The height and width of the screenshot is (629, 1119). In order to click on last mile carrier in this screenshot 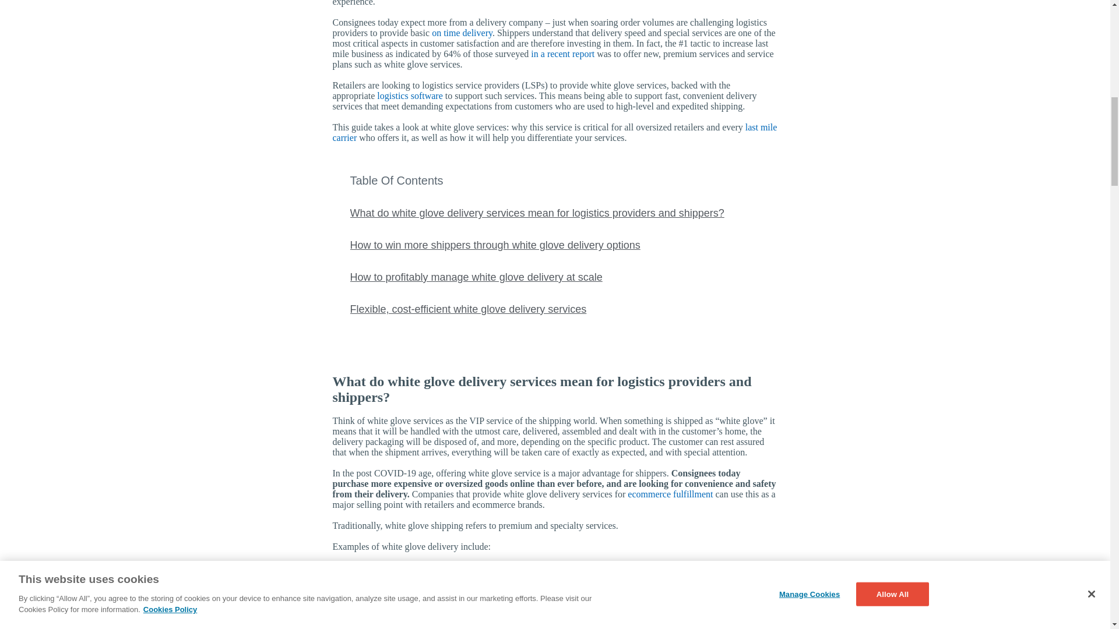, I will do `click(554, 132)`.